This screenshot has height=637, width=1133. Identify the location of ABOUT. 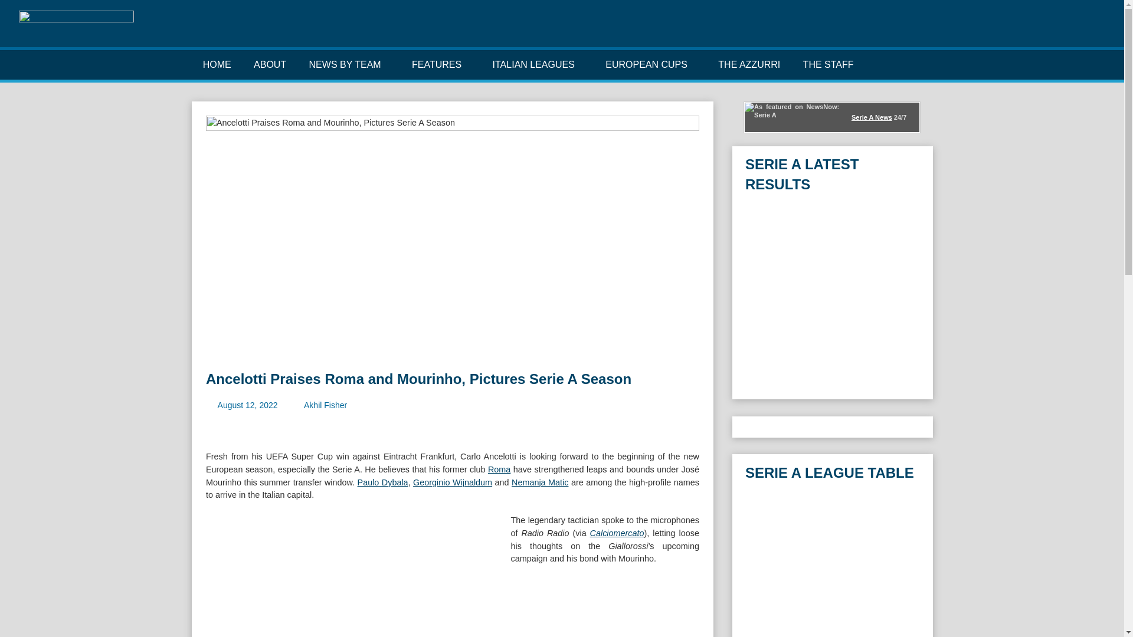
(270, 65).